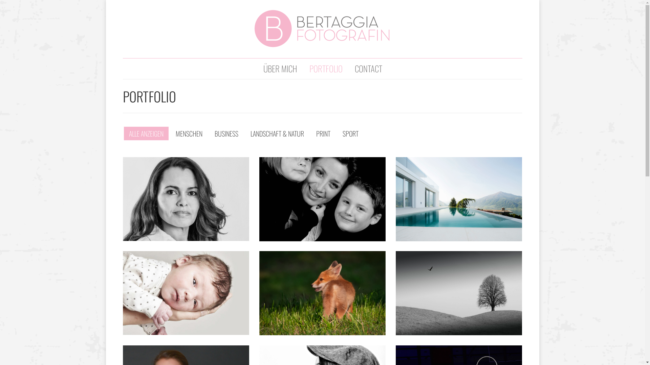 The image size is (650, 365). I want to click on bertaggia-fotografie_bewerbungsbilder-5, so click(186, 199).